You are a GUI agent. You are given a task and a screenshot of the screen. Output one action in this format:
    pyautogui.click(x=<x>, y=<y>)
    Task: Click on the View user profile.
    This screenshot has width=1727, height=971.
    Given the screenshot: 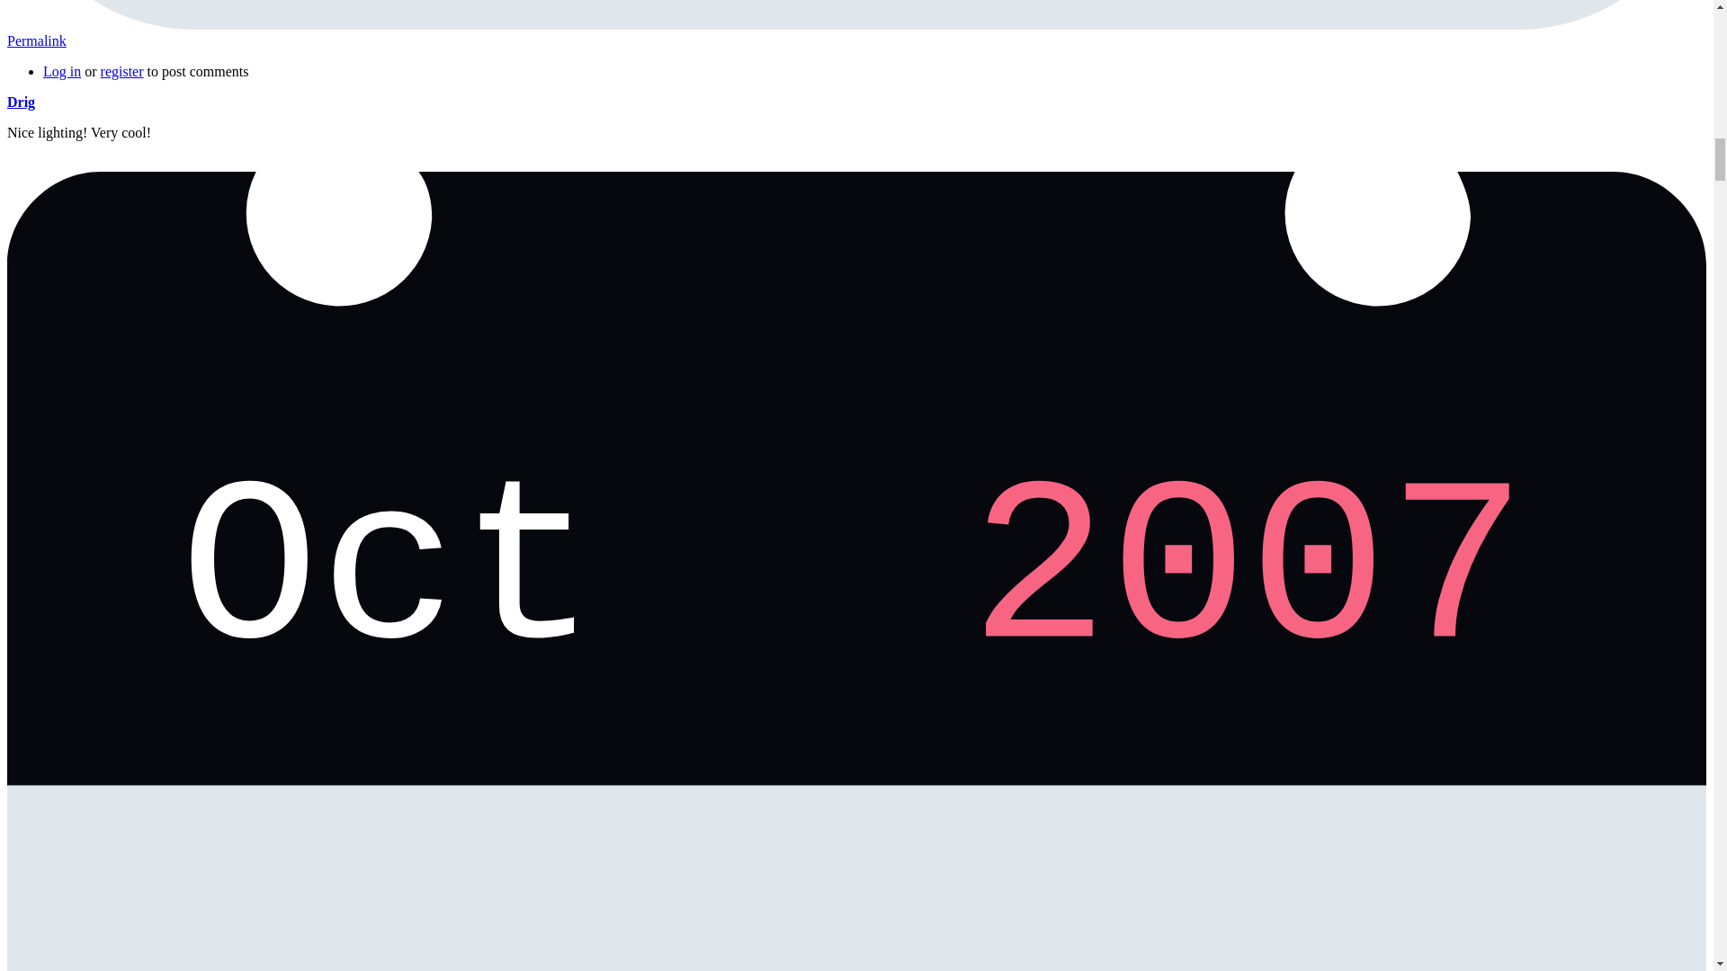 What is the action you would take?
    pyautogui.click(x=20, y=102)
    